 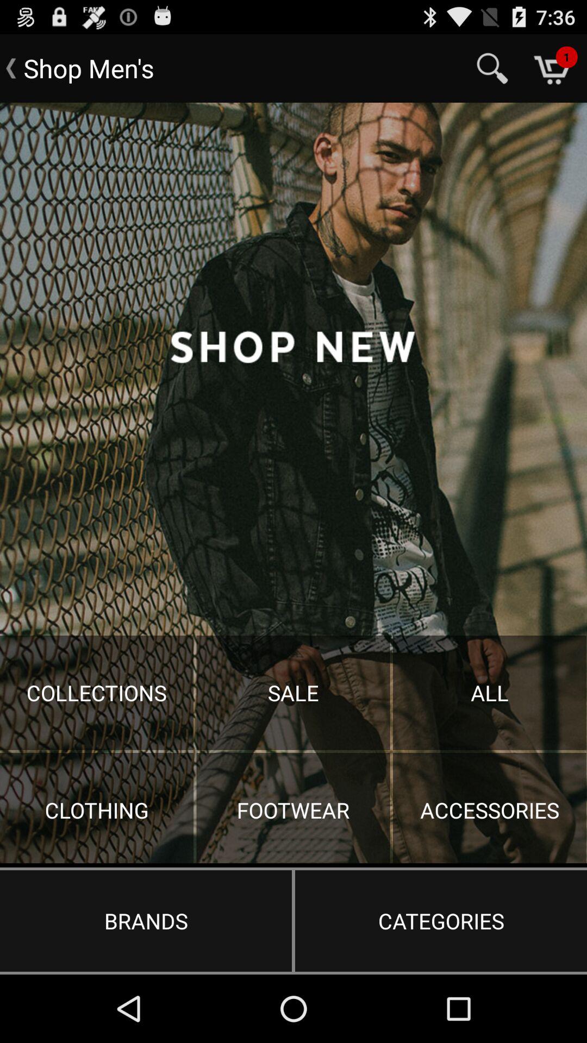 What do you see at coordinates (293, 483) in the screenshot?
I see `tap the button above the brands item` at bounding box center [293, 483].